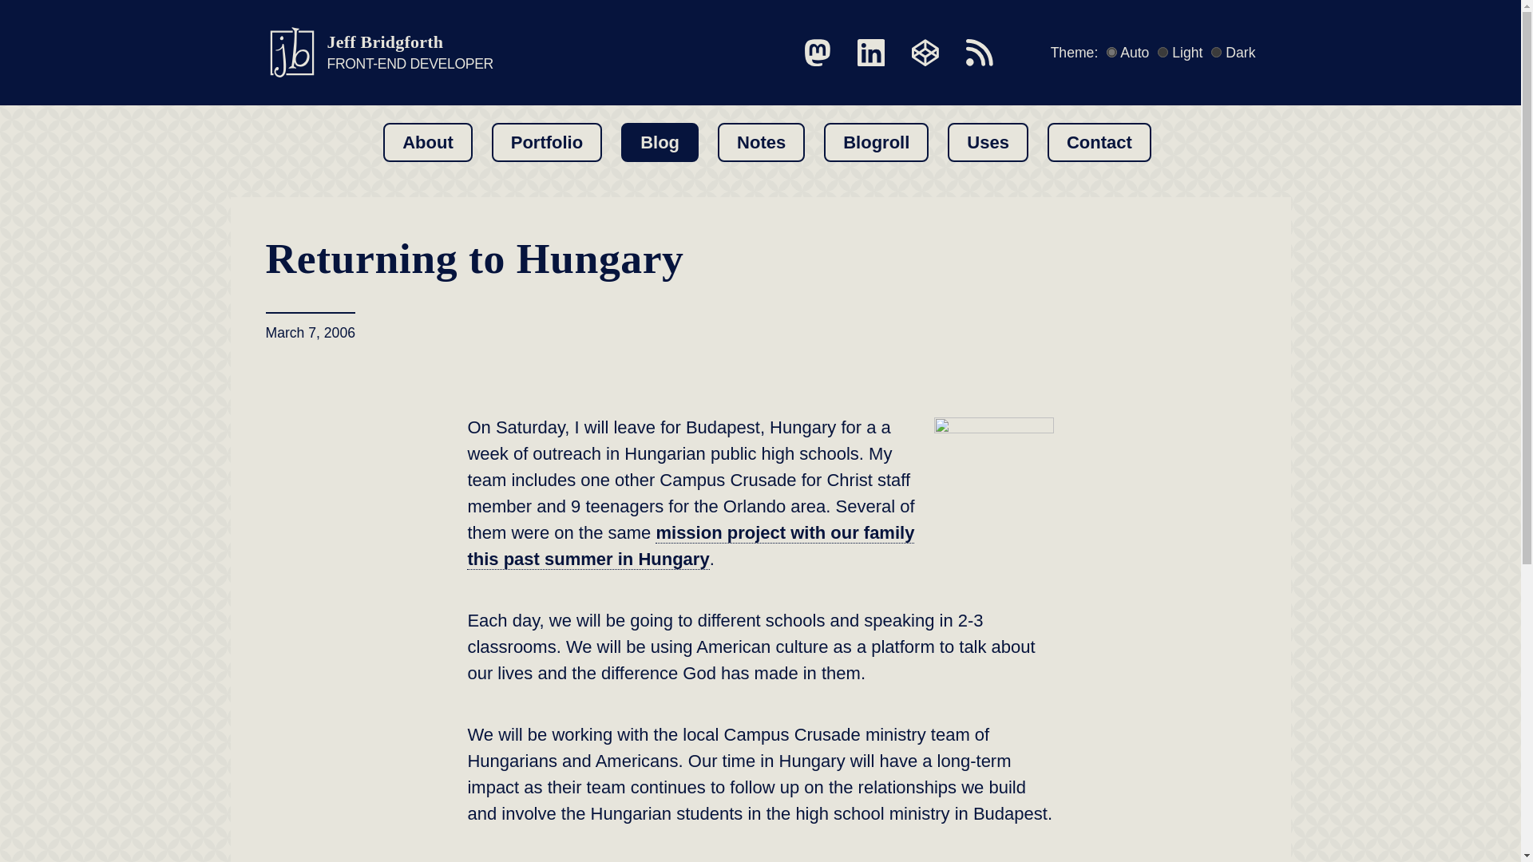  I want to click on Mastodon, so click(979, 53).